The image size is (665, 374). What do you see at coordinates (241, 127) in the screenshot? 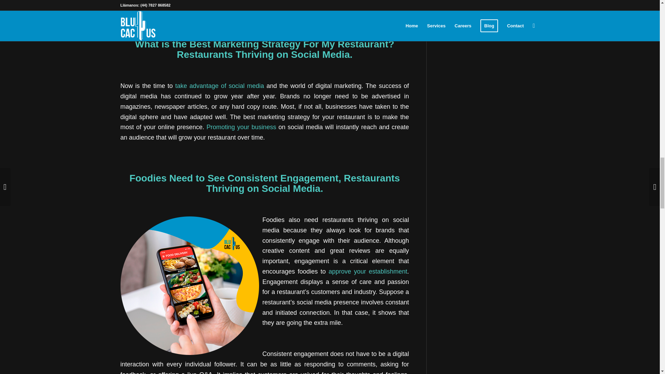
I see `Promoting your business` at bounding box center [241, 127].